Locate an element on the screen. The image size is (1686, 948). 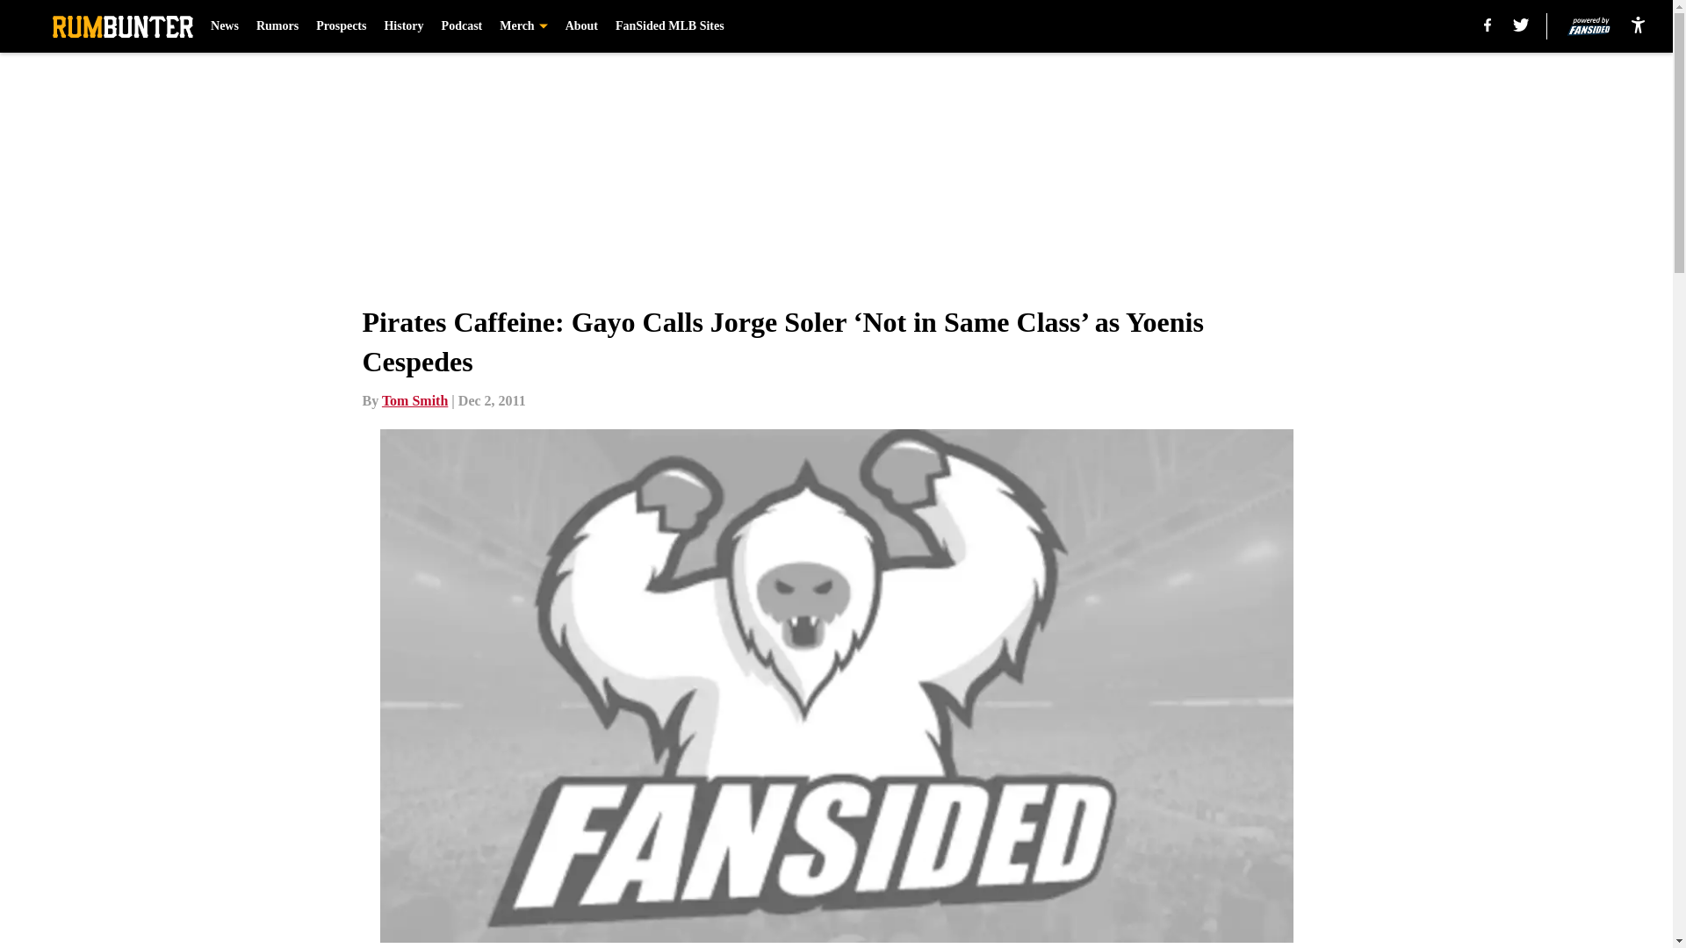
Tom Smith is located at coordinates (414, 400).